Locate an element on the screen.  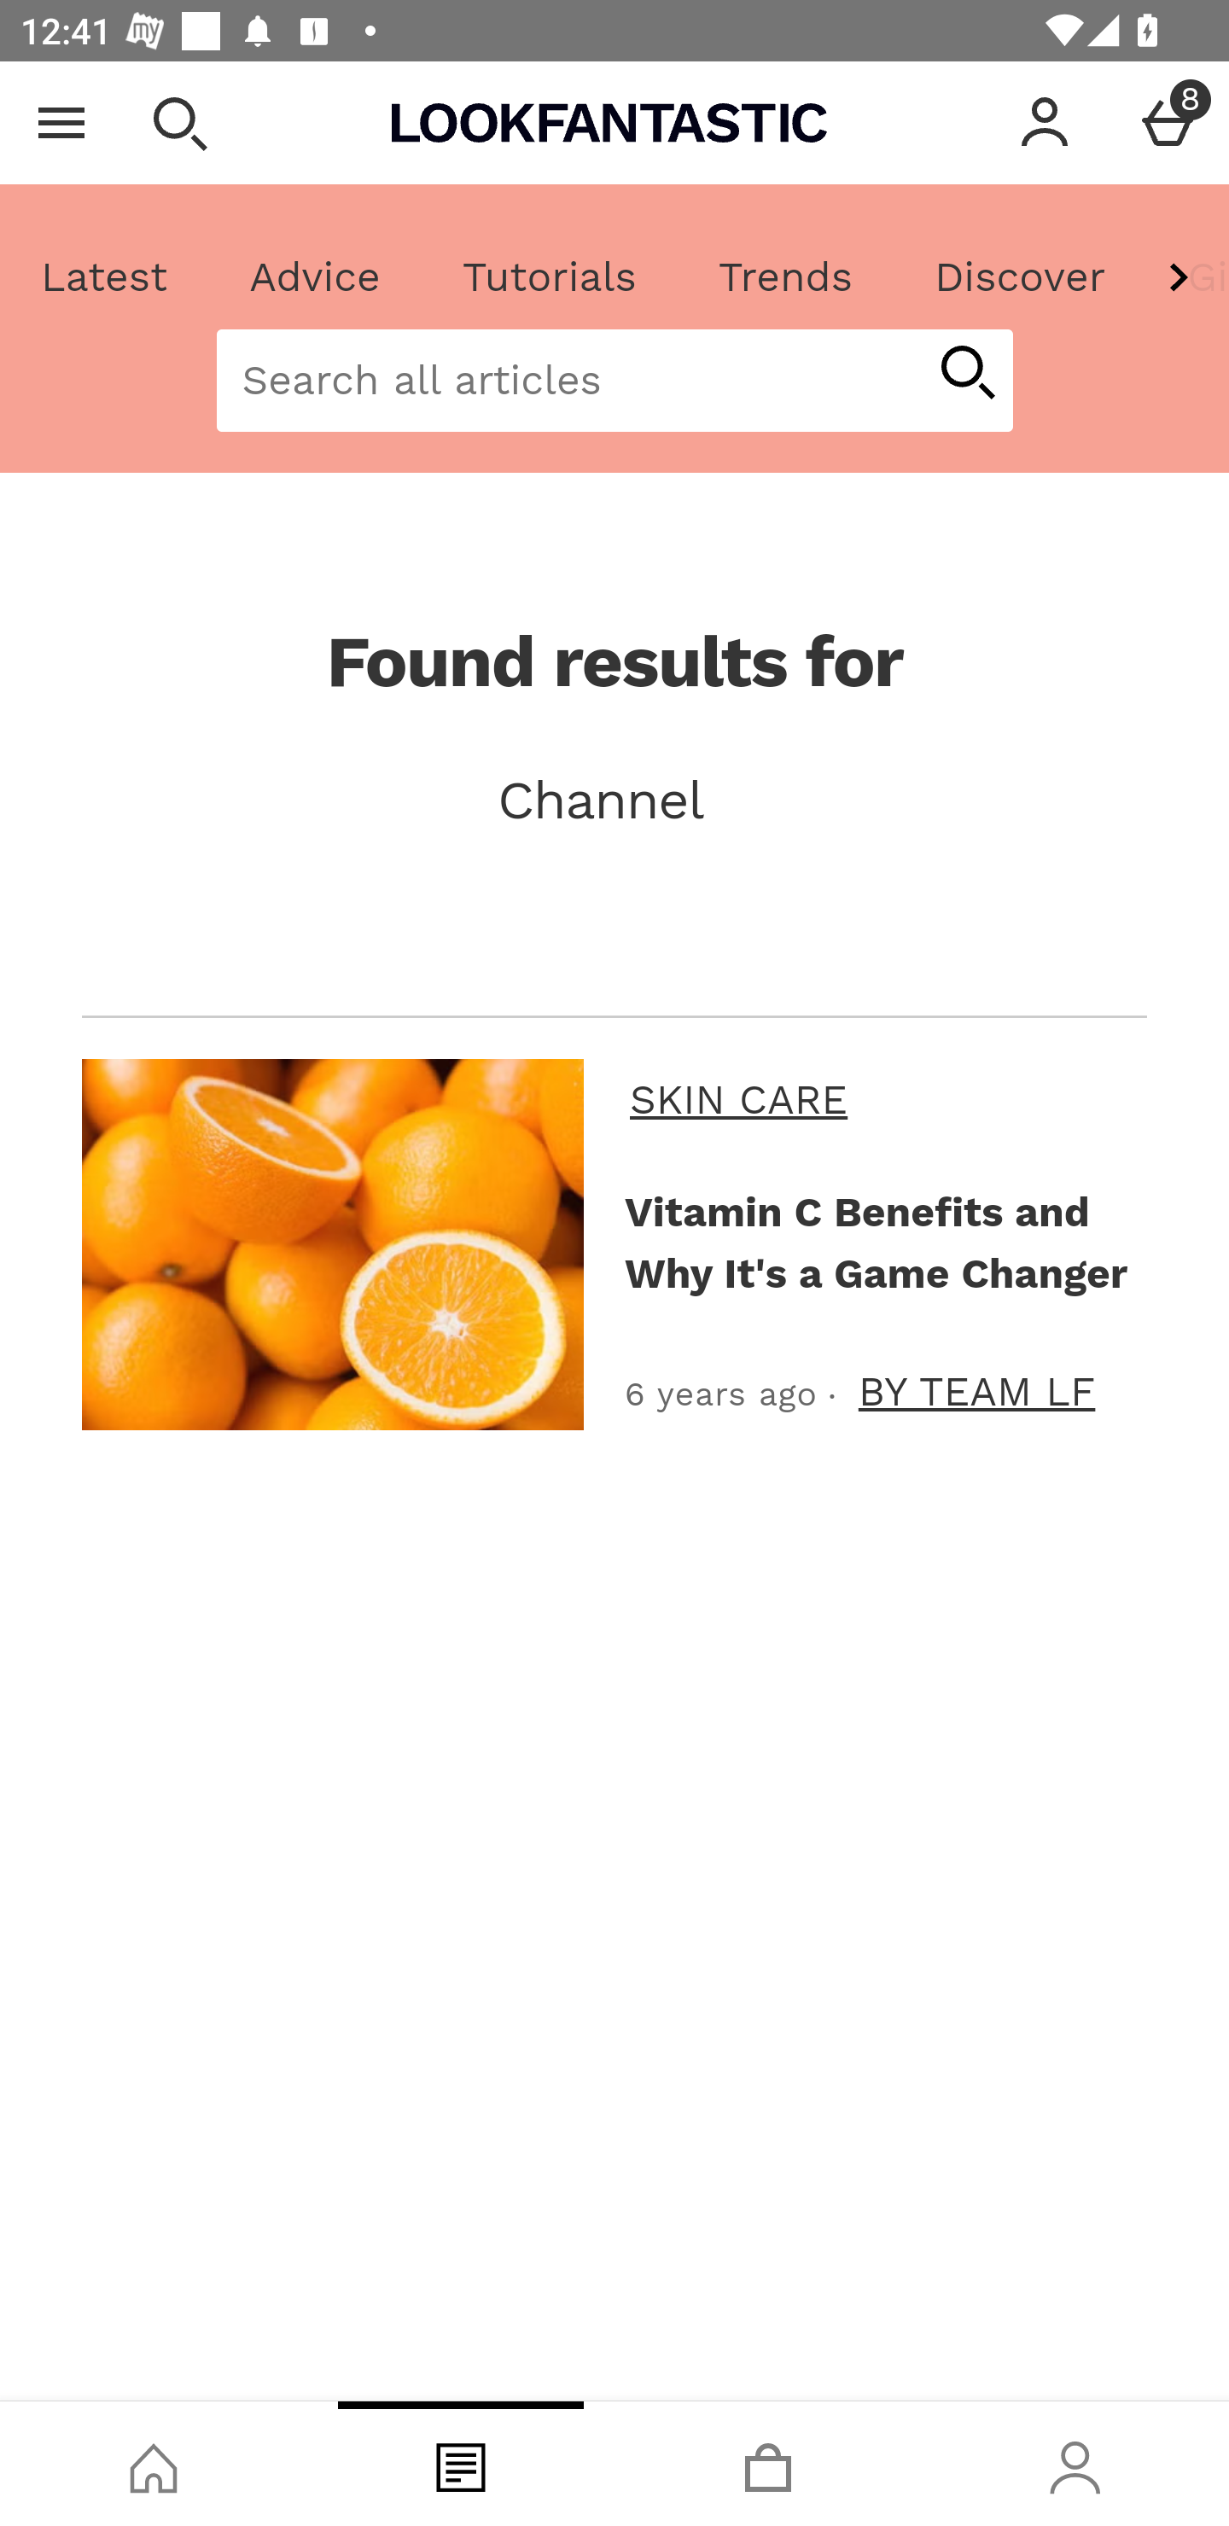
Trends is located at coordinates (784, 277).